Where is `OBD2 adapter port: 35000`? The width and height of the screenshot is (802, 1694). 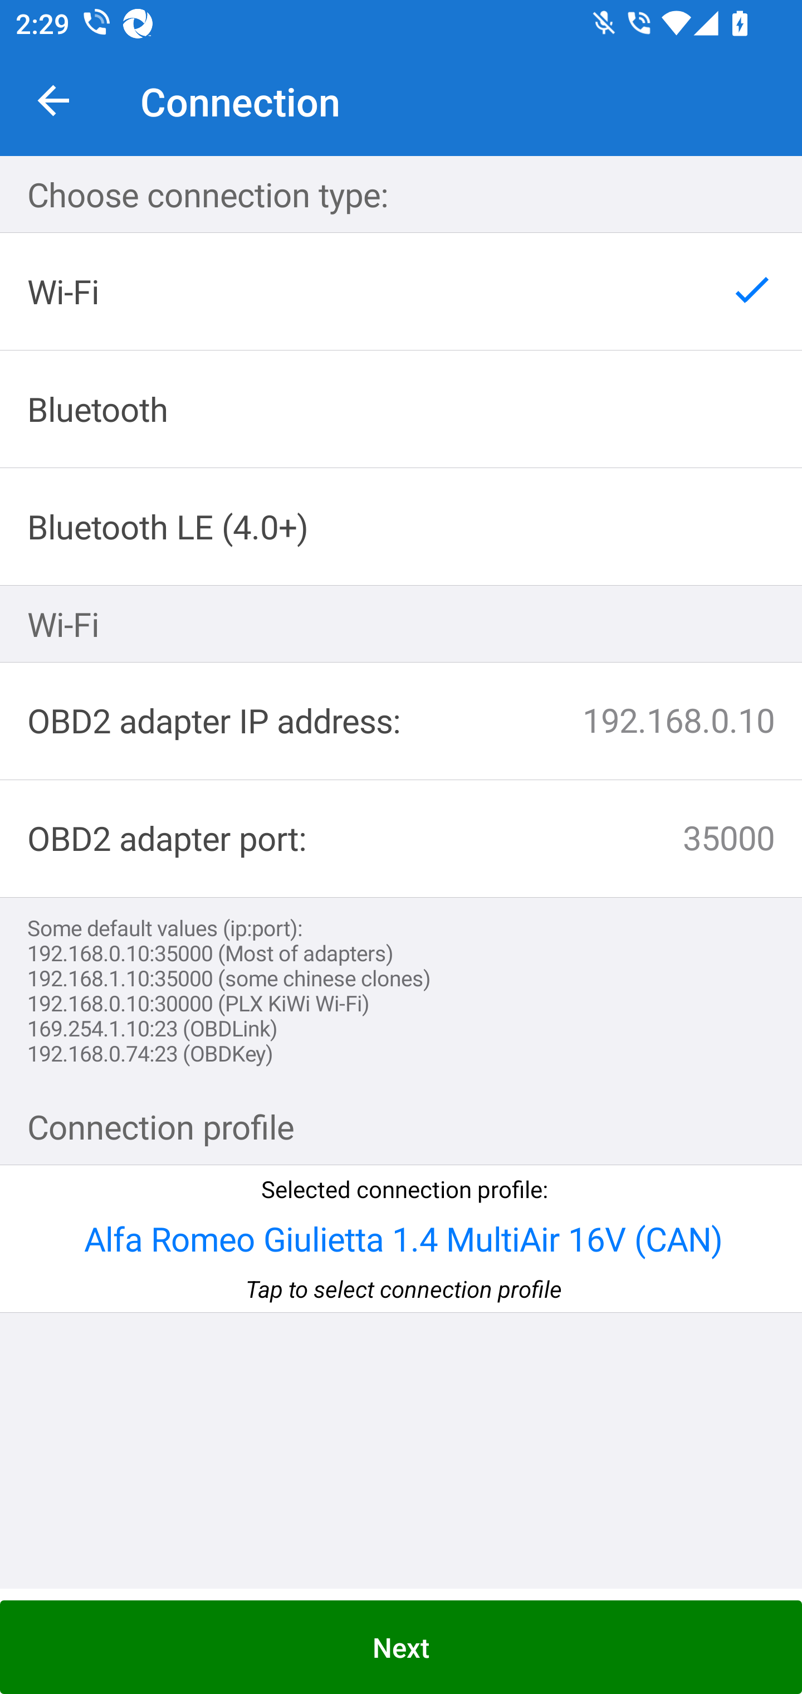
OBD2 adapter port: 35000 is located at coordinates (401, 839).